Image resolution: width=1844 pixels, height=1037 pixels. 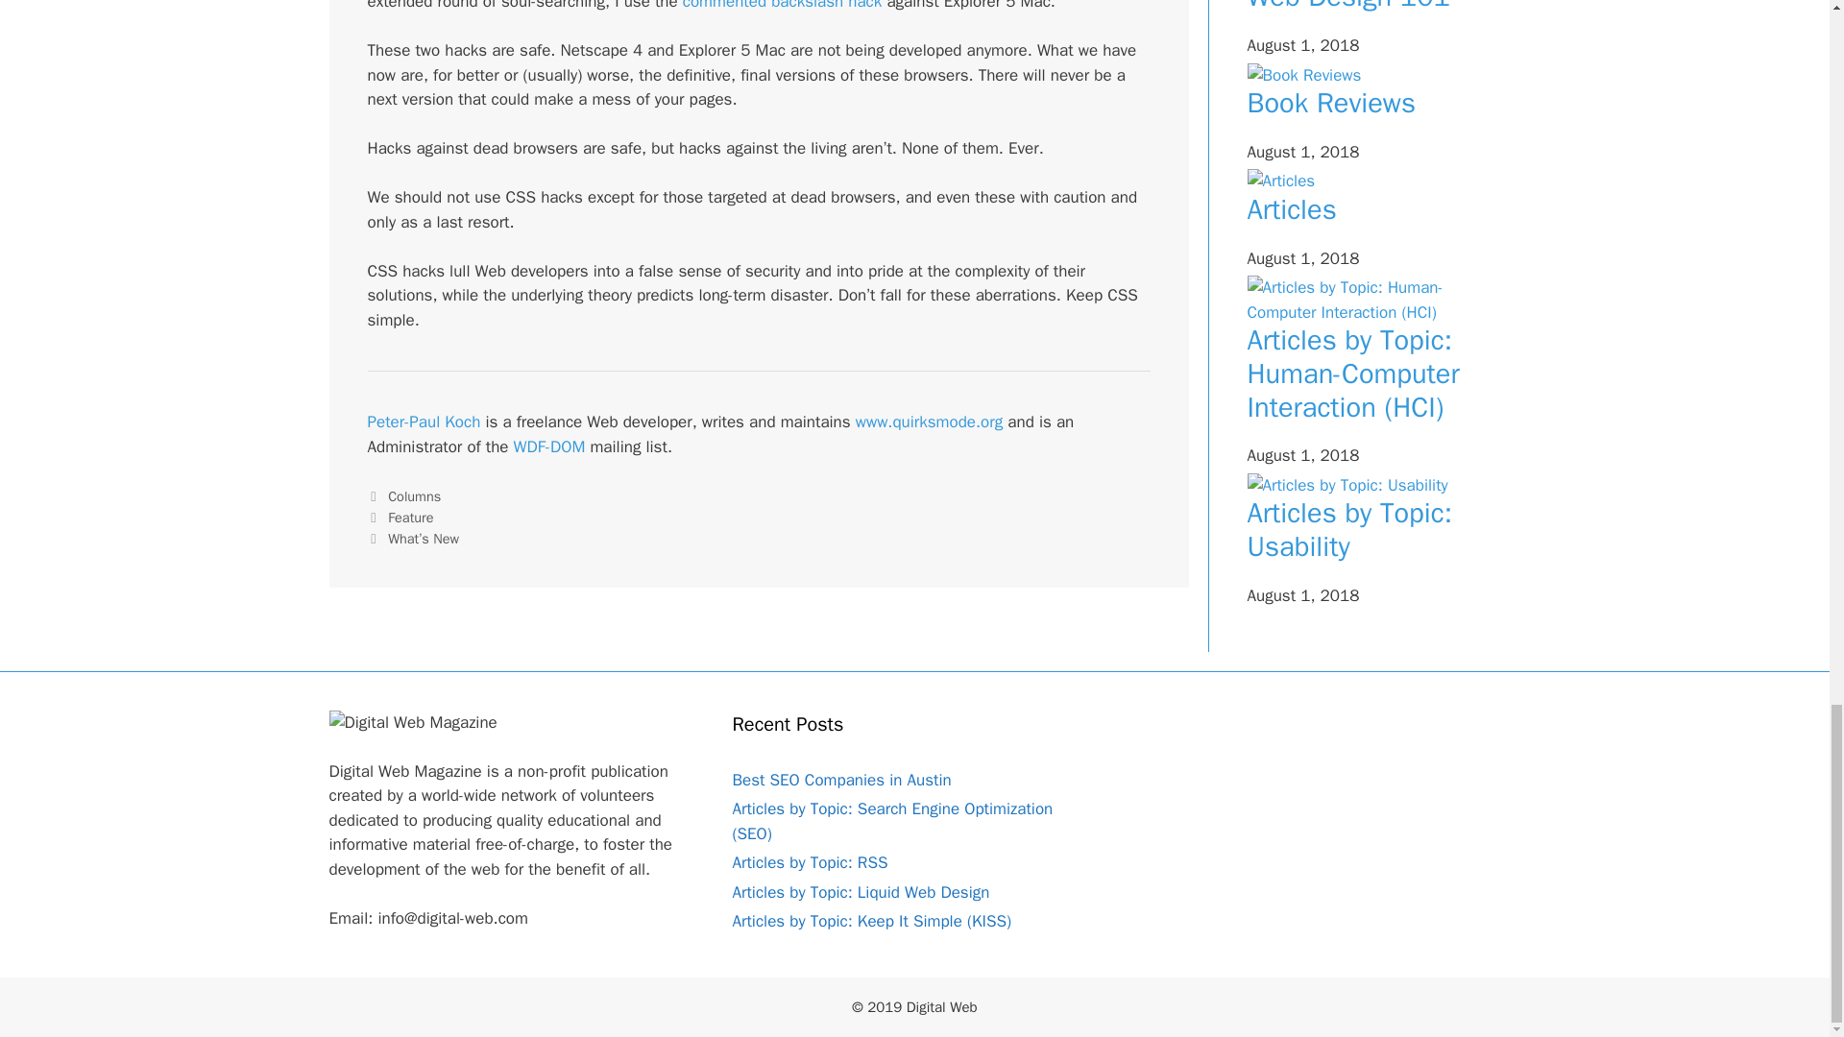 What do you see at coordinates (549, 446) in the screenshot?
I see `WDF-DOM` at bounding box center [549, 446].